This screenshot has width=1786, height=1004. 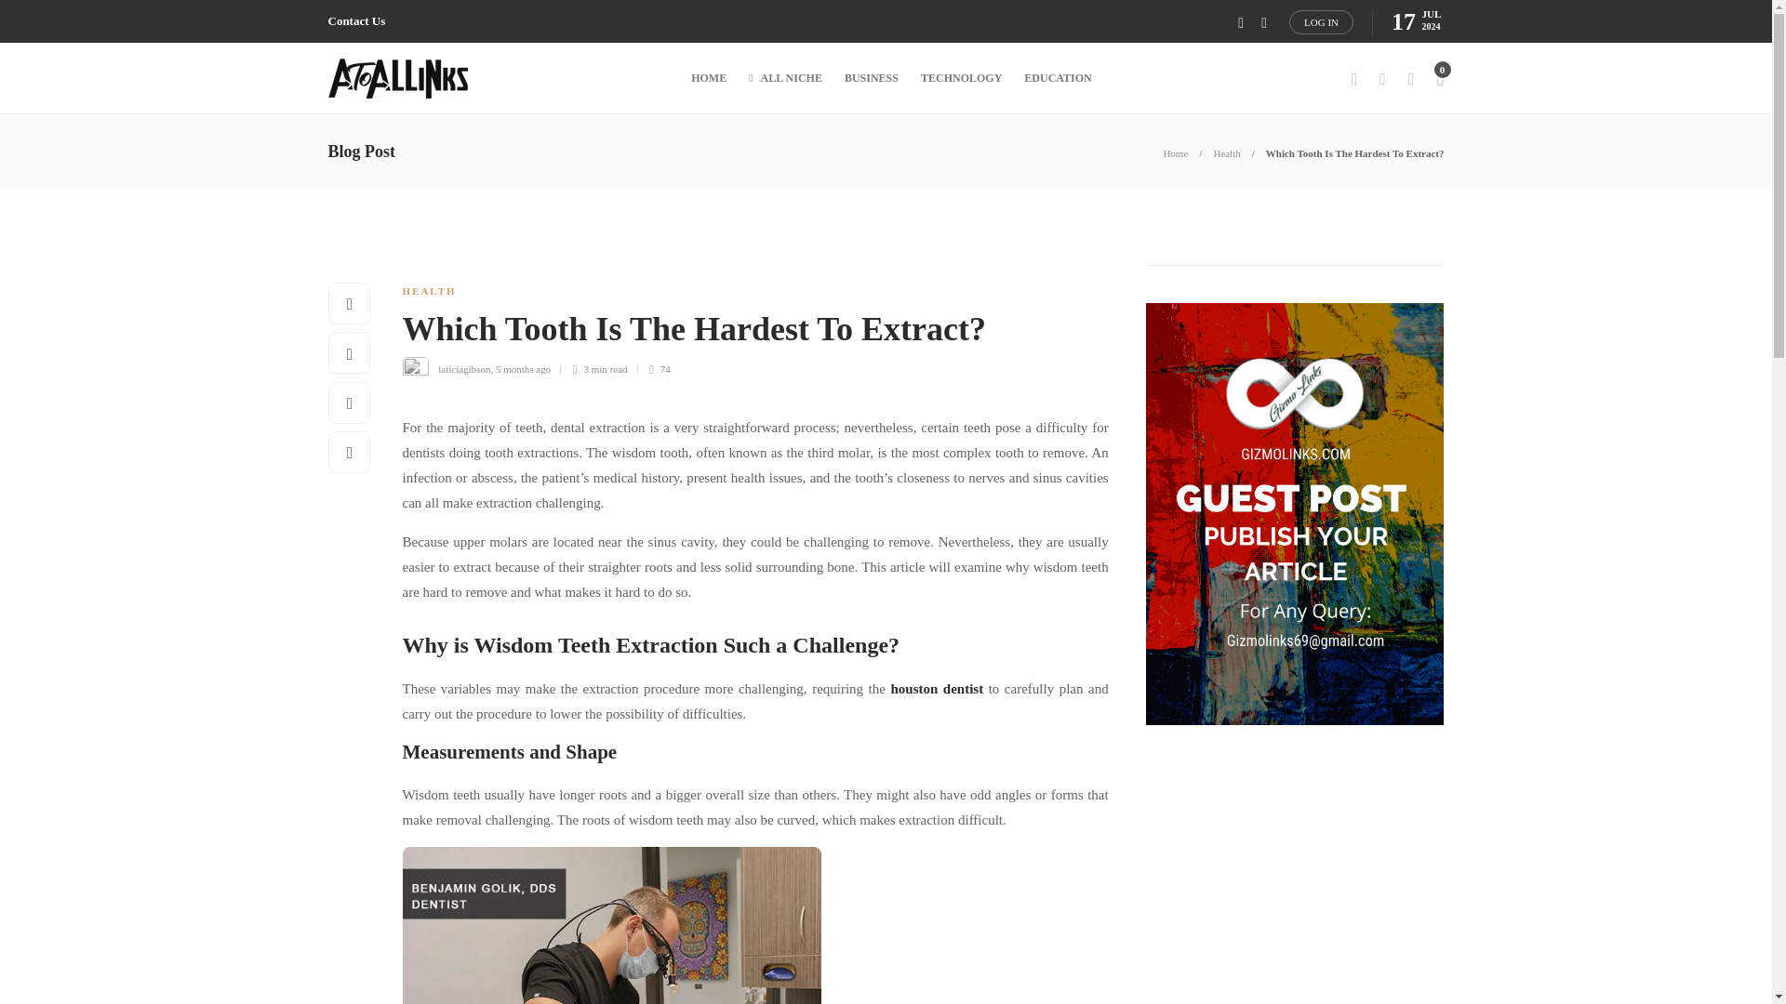 What do you see at coordinates (428, 290) in the screenshot?
I see `HEALTH` at bounding box center [428, 290].